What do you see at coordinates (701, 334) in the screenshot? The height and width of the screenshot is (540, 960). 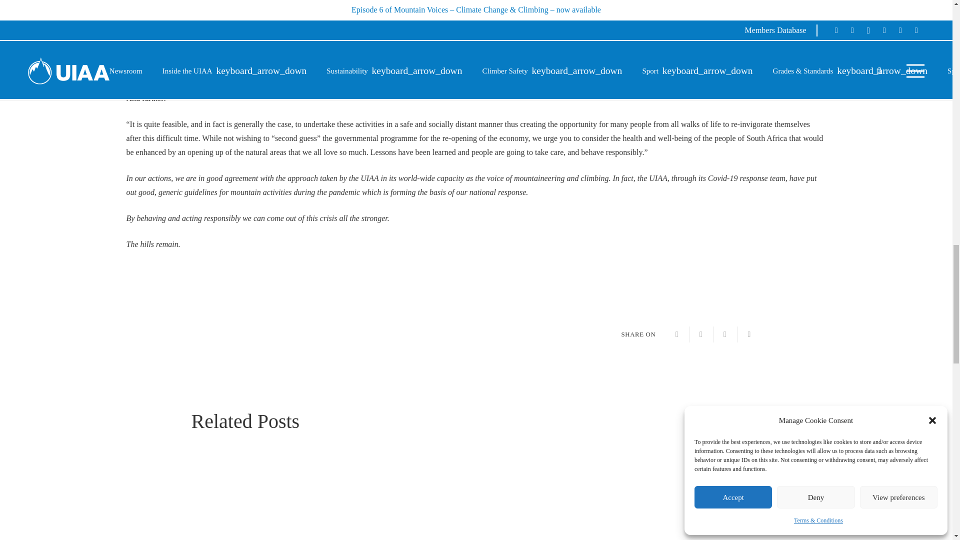 I see `Tweet this` at bounding box center [701, 334].